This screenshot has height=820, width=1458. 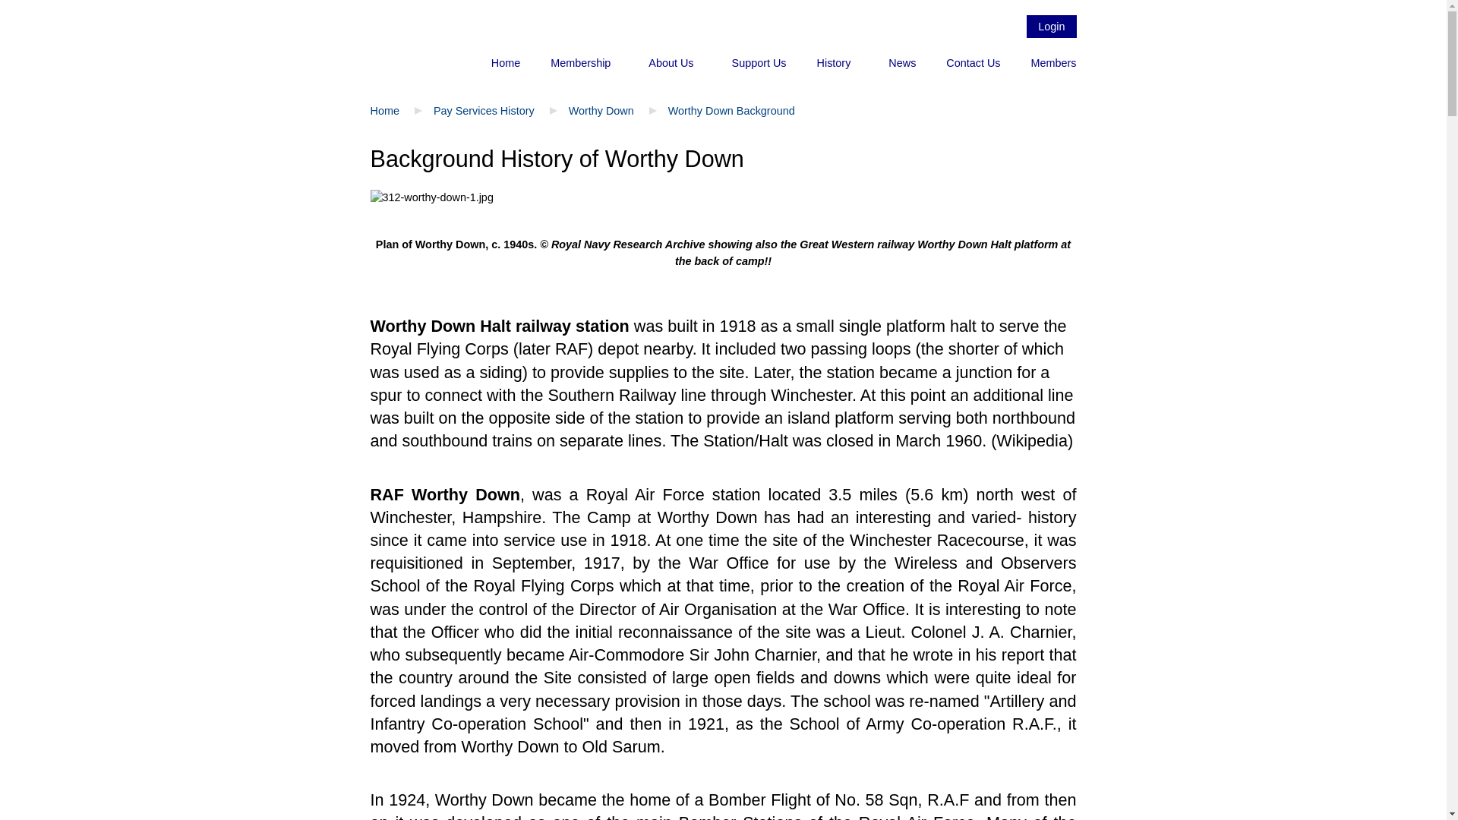 What do you see at coordinates (838, 62) in the screenshot?
I see `History` at bounding box center [838, 62].